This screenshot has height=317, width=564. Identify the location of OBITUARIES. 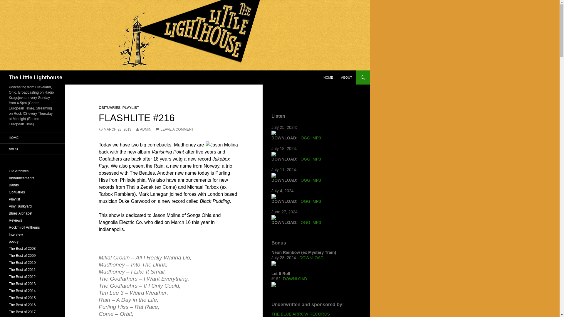
(110, 107).